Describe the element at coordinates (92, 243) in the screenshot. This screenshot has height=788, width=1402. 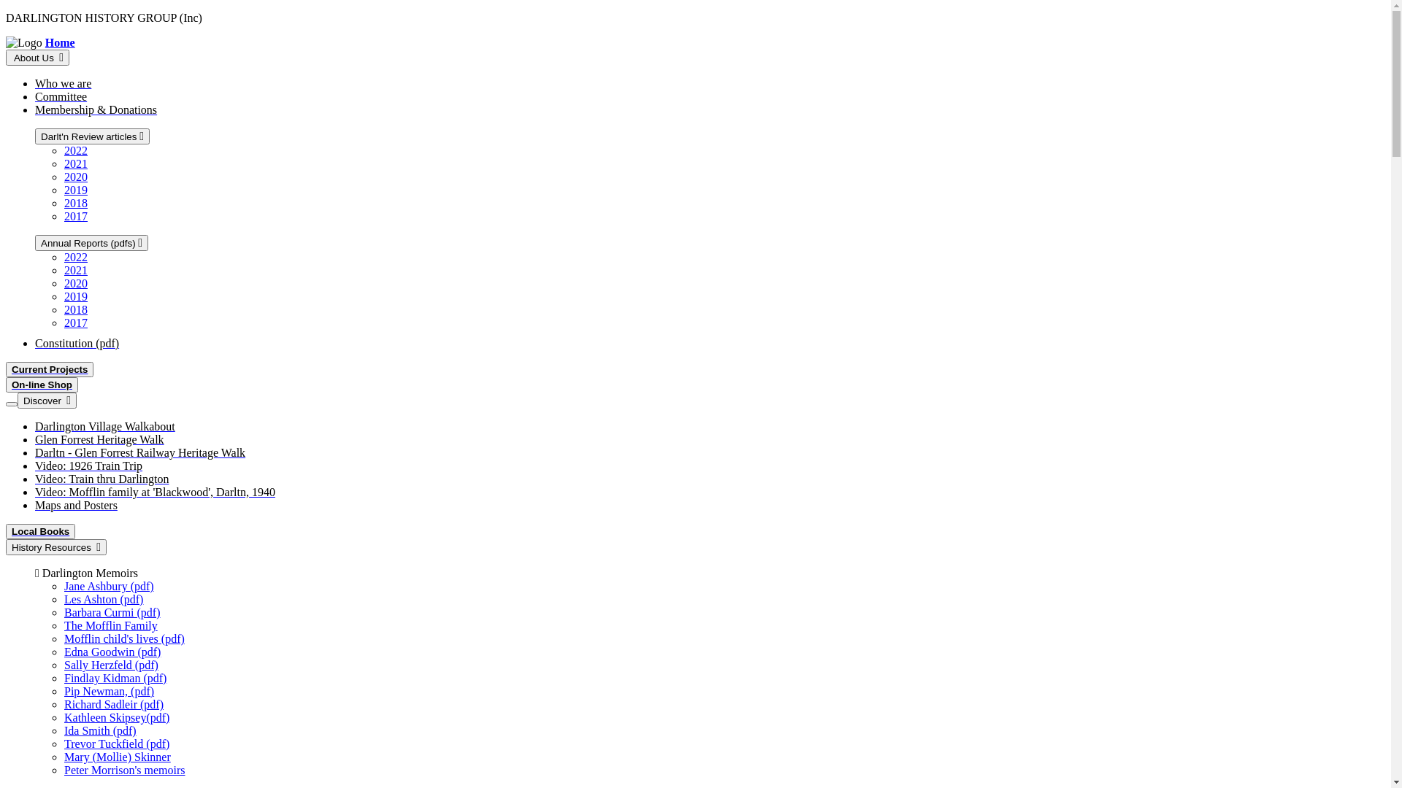
I see `Annual Reports (pdfs) ` at that location.